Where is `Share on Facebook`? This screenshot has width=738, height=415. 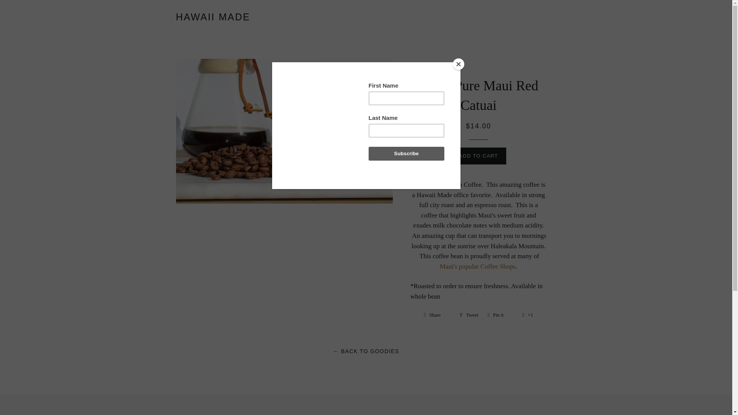 Share on Facebook is located at coordinates (468, 315).